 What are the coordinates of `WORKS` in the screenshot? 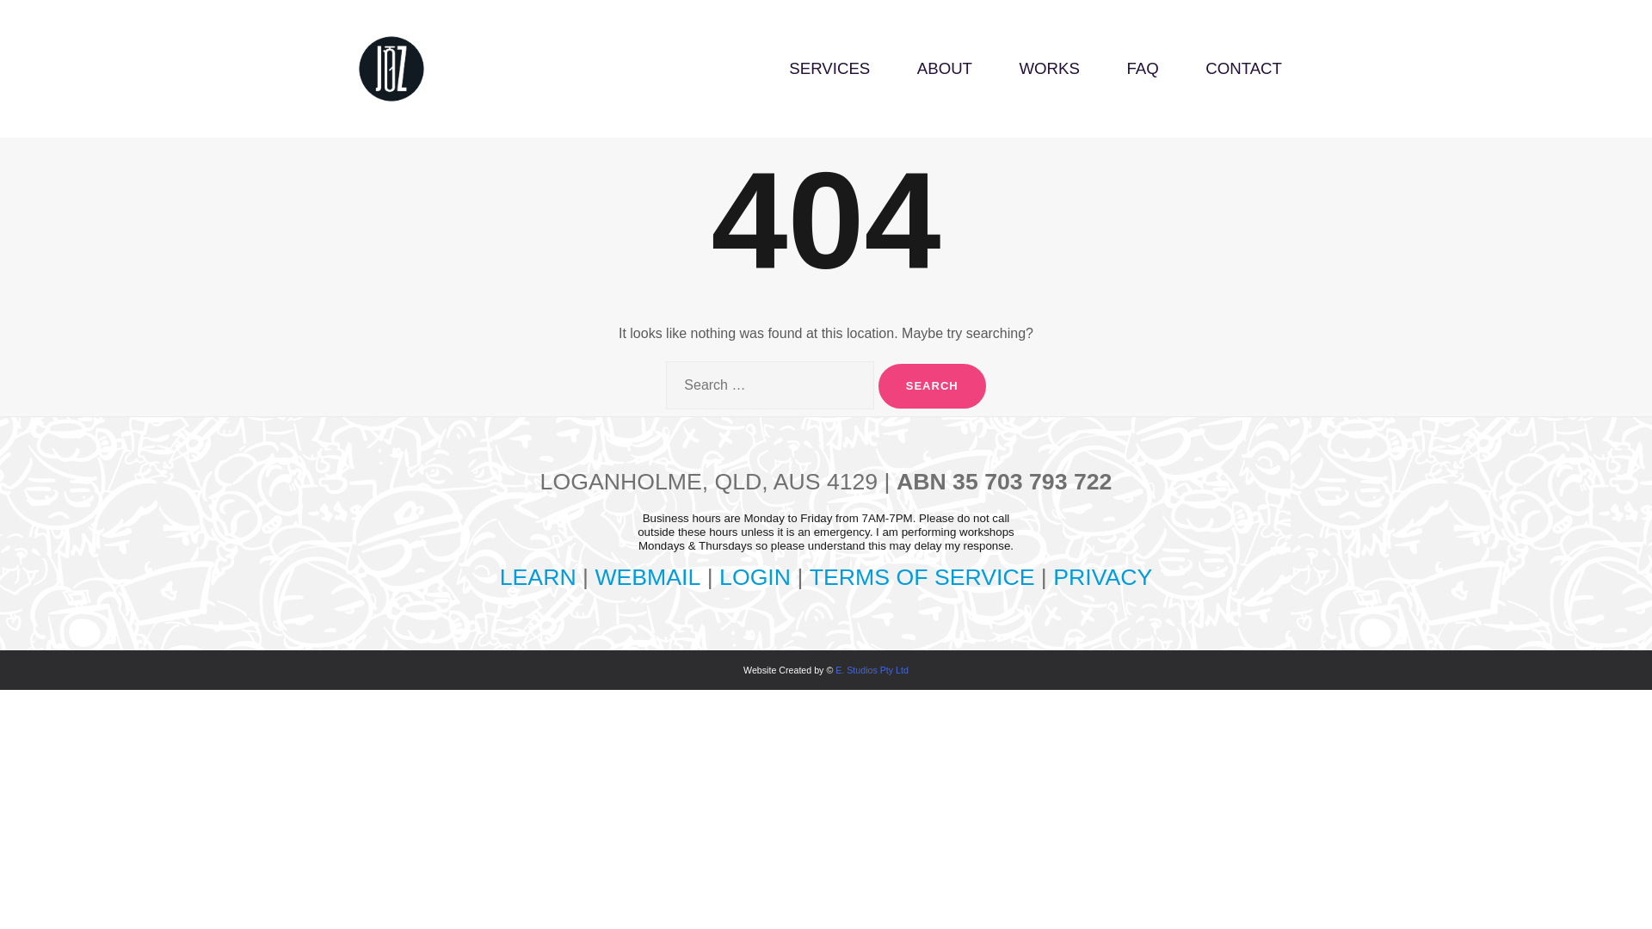 It's located at (1048, 68).